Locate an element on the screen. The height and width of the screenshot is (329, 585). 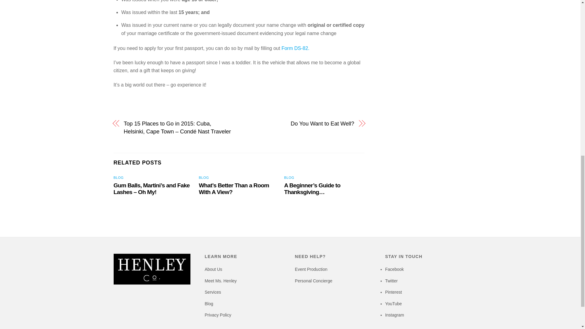
Do You Want to Eat Well? is located at coordinates (300, 124).